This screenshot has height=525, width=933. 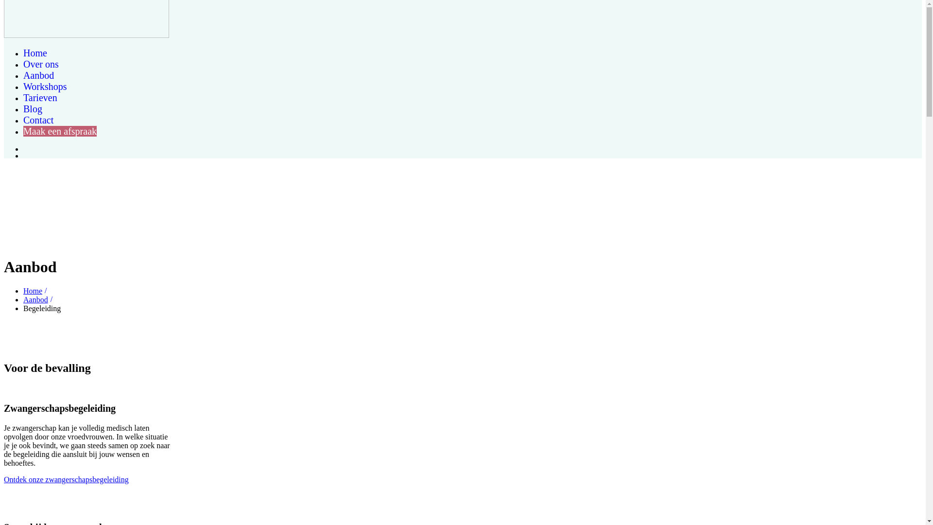 What do you see at coordinates (39, 299) in the screenshot?
I see `Aanbod` at bounding box center [39, 299].